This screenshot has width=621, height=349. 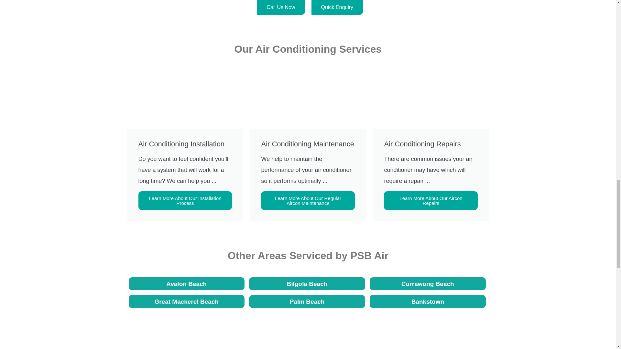 What do you see at coordinates (186, 301) in the screenshot?
I see `Great Mackerel Beach` at bounding box center [186, 301].